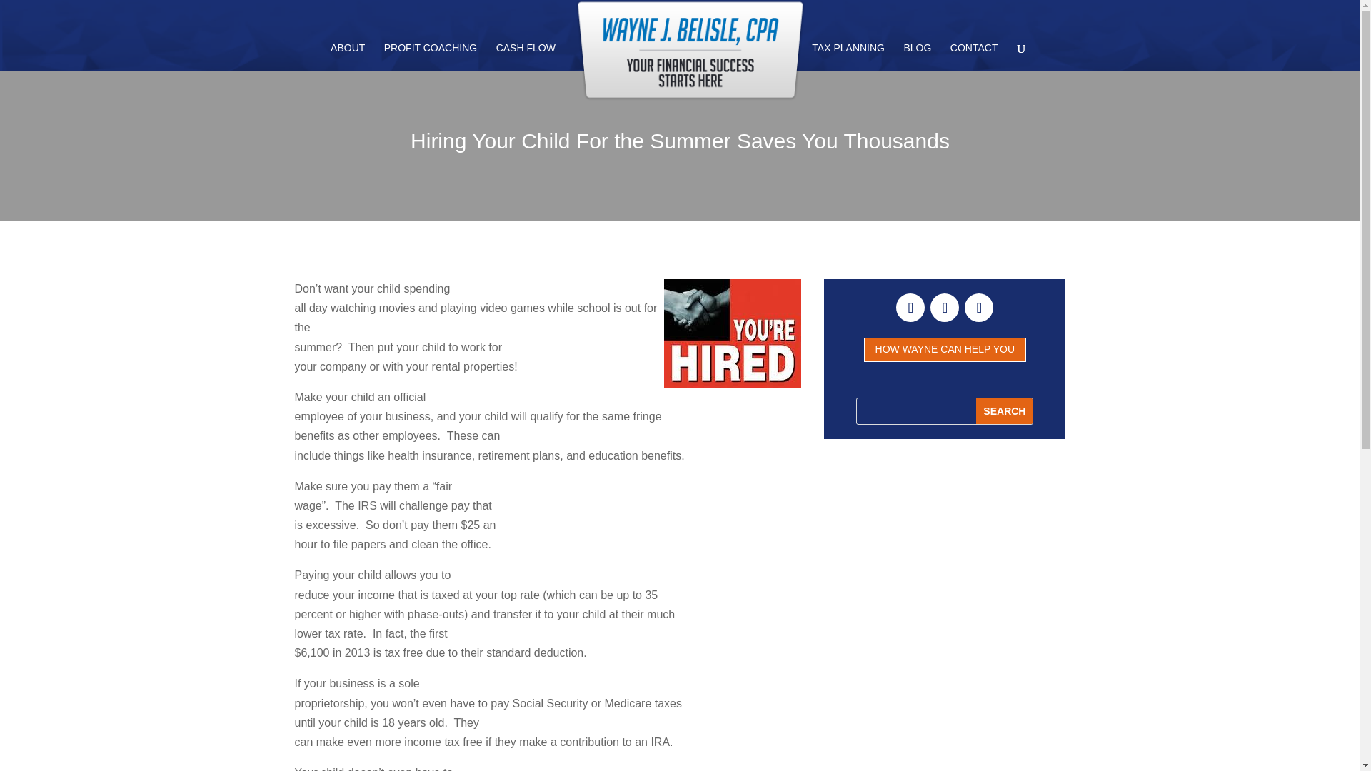 The image size is (1371, 771). What do you see at coordinates (944, 308) in the screenshot?
I see `Follow on LinkedIn` at bounding box center [944, 308].